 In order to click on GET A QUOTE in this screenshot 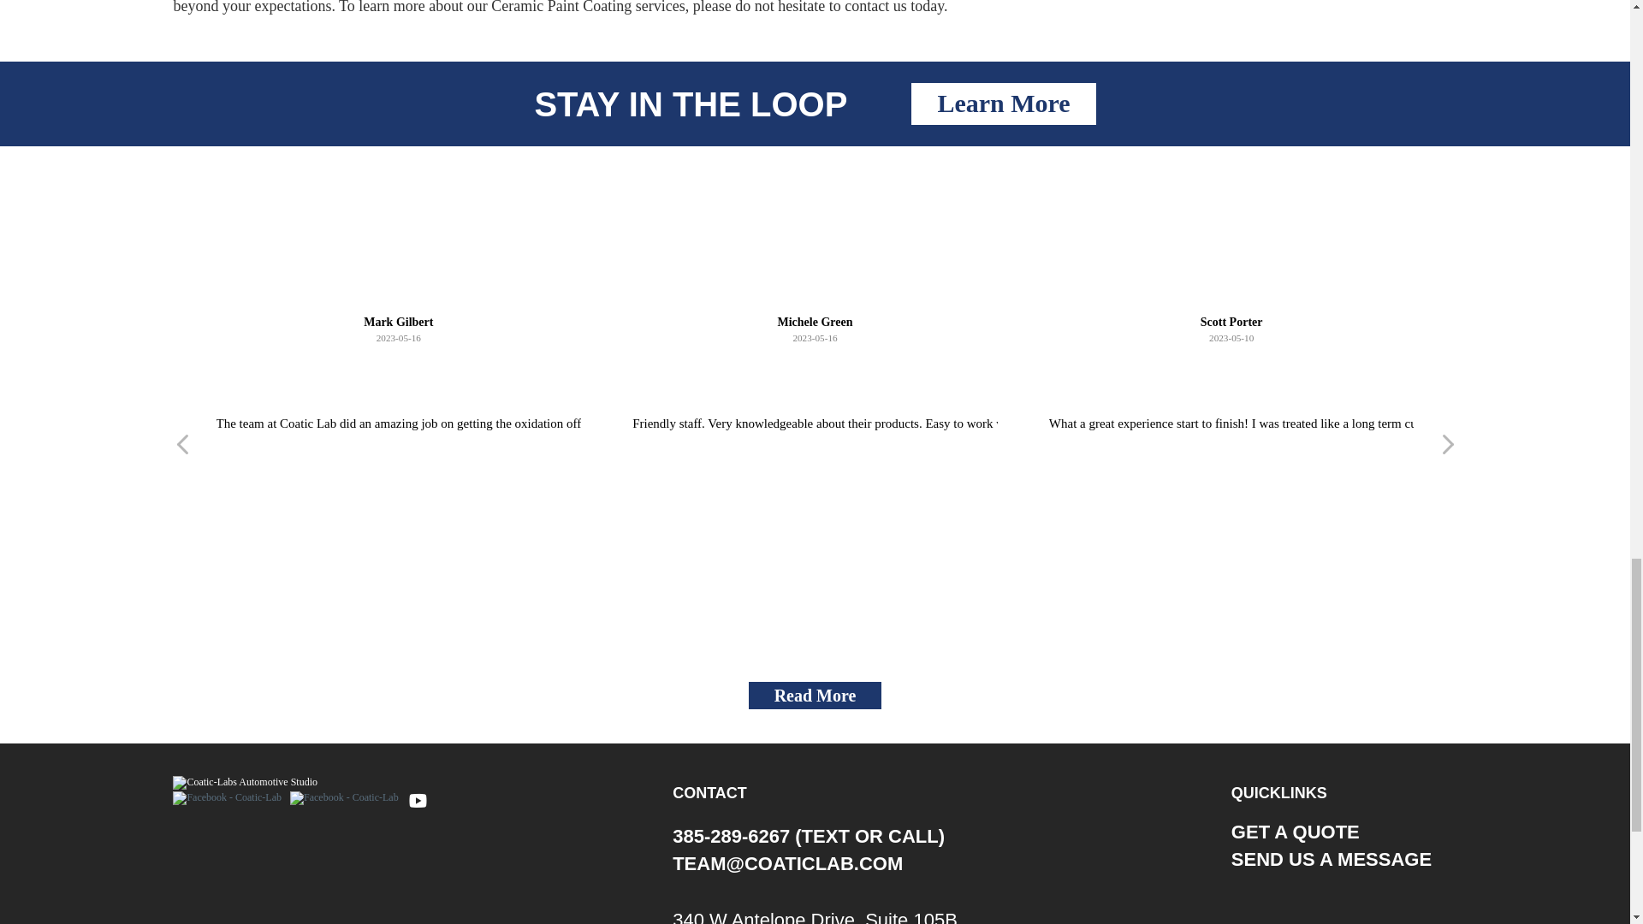, I will do `click(1296, 835)`.